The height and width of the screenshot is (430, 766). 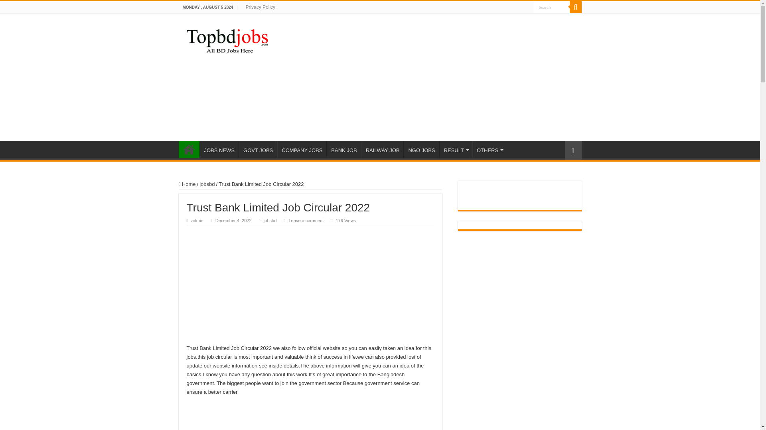 I want to click on Search, so click(x=552, y=7).